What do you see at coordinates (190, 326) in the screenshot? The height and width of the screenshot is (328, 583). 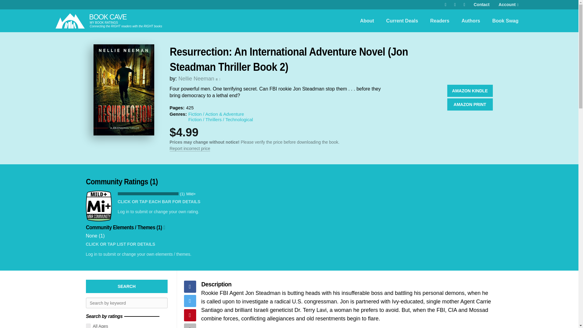 I see `Share through email` at bounding box center [190, 326].